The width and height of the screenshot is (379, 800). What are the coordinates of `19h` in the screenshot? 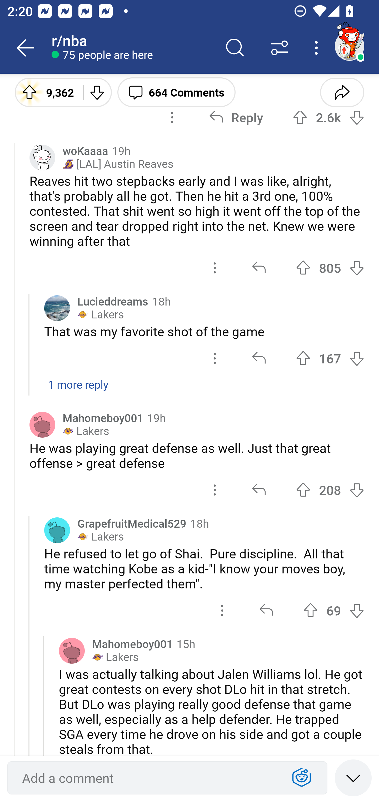 It's located at (121, 151).